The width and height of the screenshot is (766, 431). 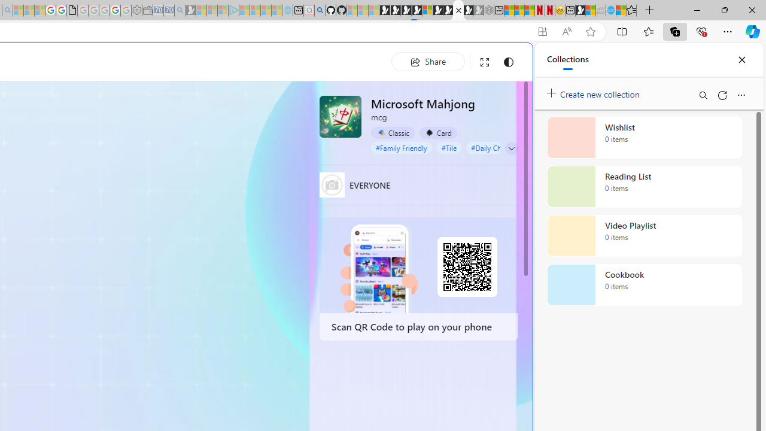 I want to click on Sign in to your account, so click(x=427, y=11).